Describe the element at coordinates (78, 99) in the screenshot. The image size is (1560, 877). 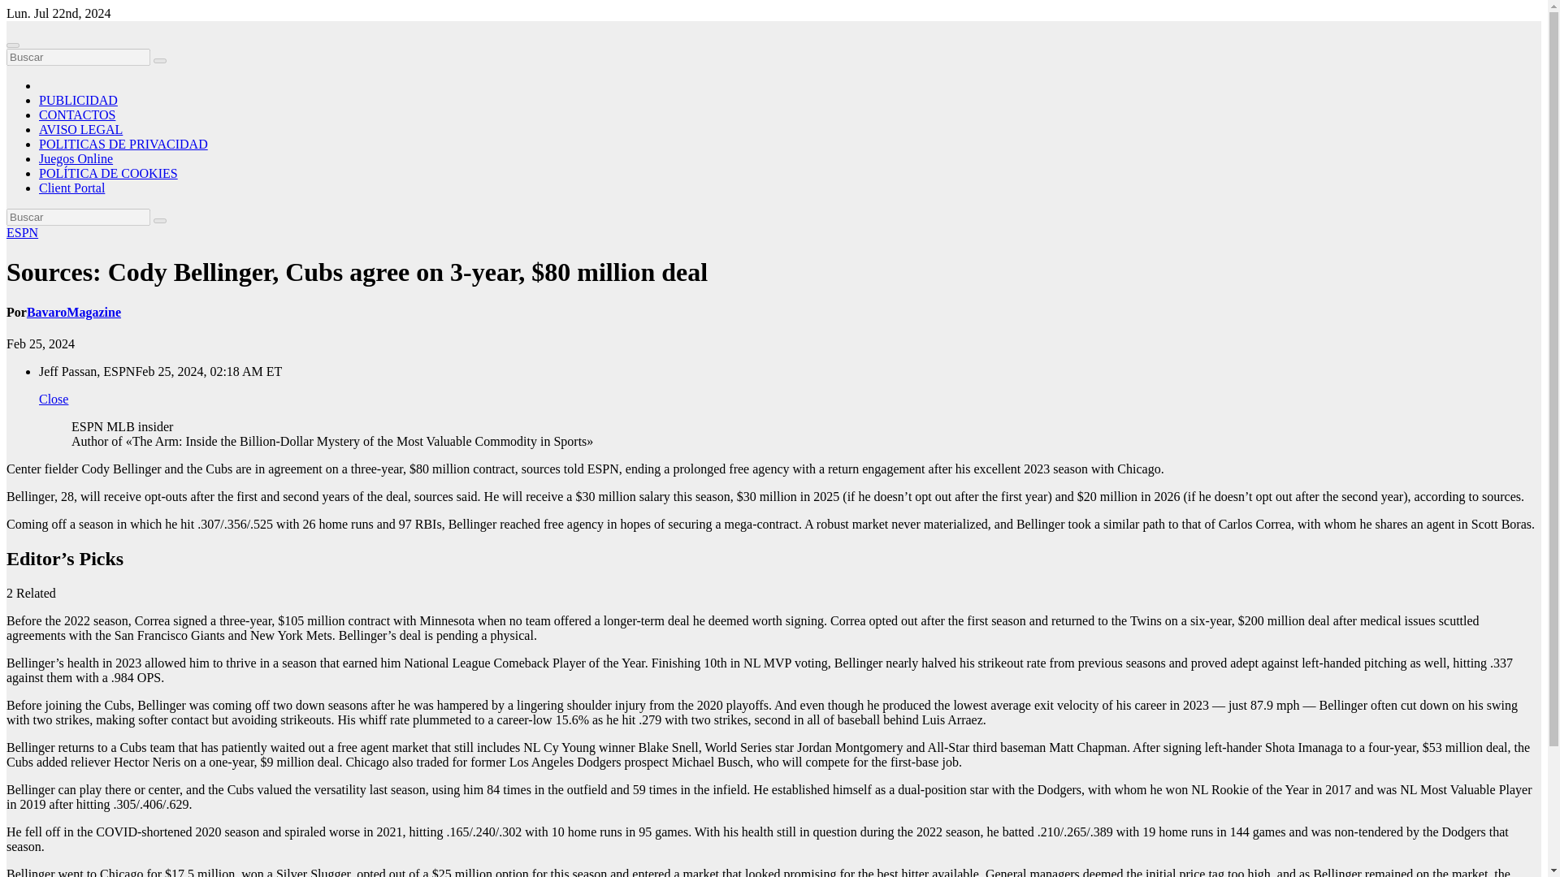
I see `PUBLICIDAD` at that location.